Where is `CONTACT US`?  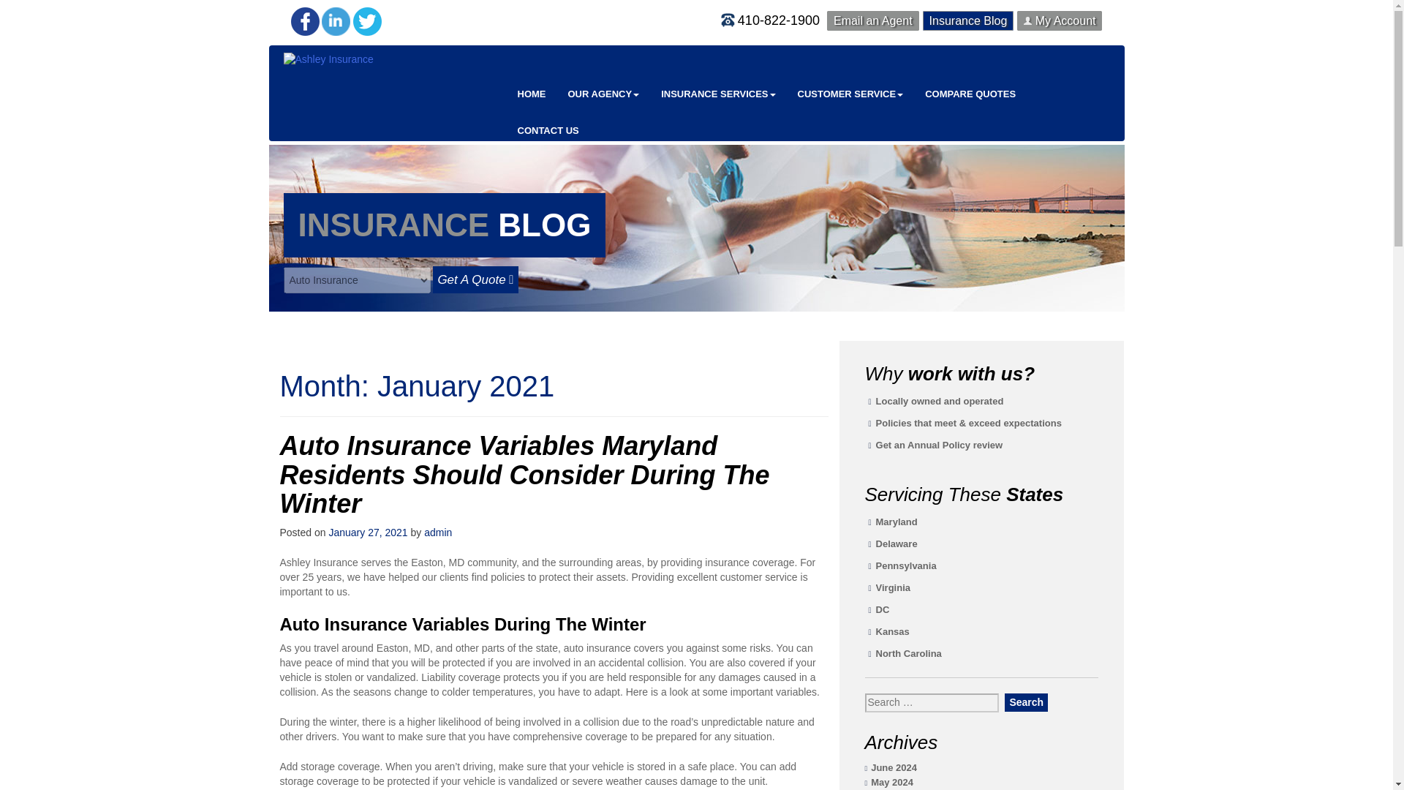
CONTACT US is located at coordinates (547, 131).